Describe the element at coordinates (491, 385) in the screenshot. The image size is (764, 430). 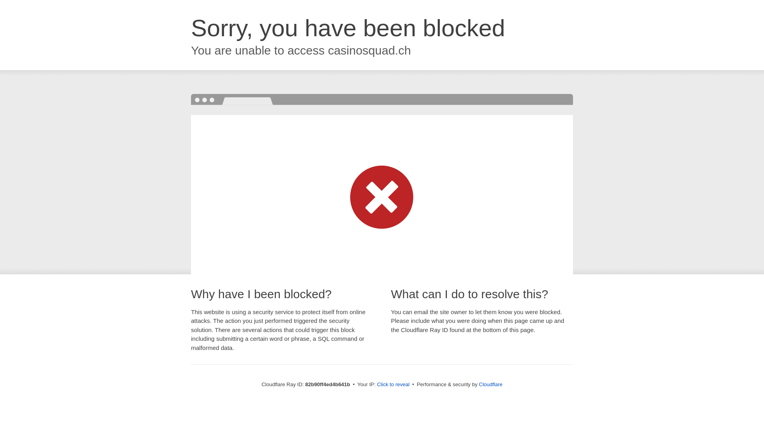
I see `Cloudflare` at that location.